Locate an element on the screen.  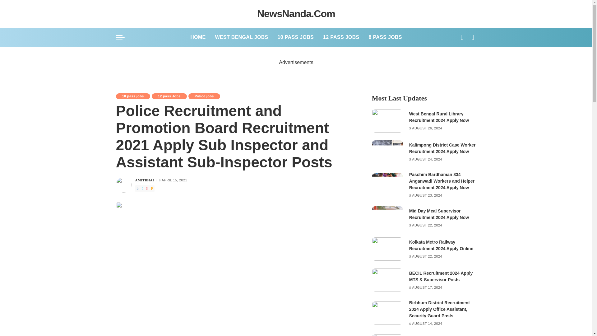
12 PASS JOBS is located at coordinates (341, 37).